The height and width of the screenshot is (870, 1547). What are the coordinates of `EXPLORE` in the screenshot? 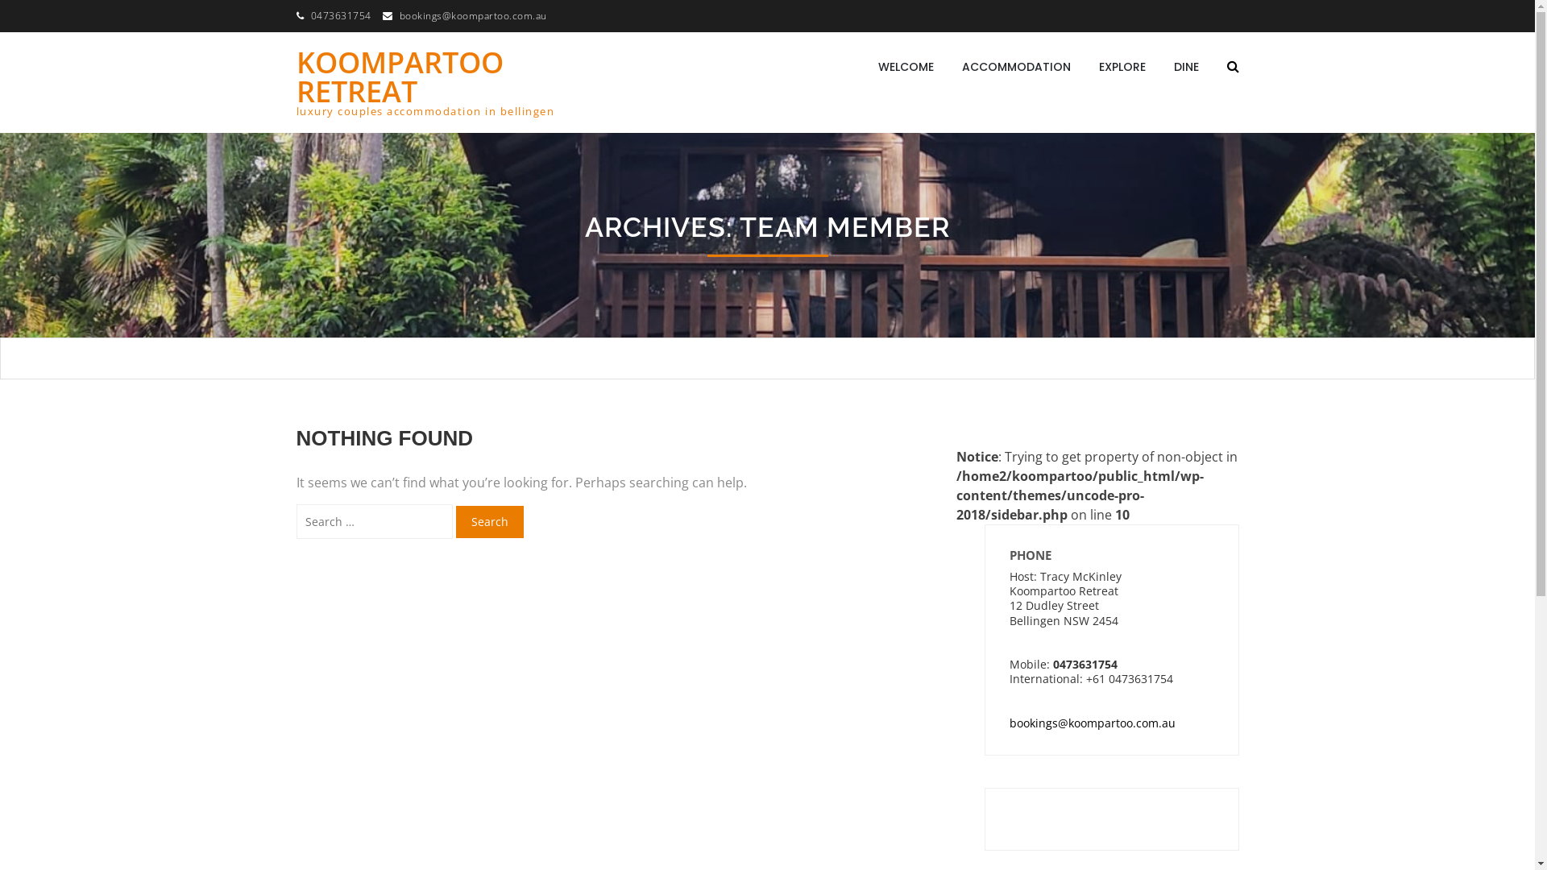 It's located at (1122, 67).